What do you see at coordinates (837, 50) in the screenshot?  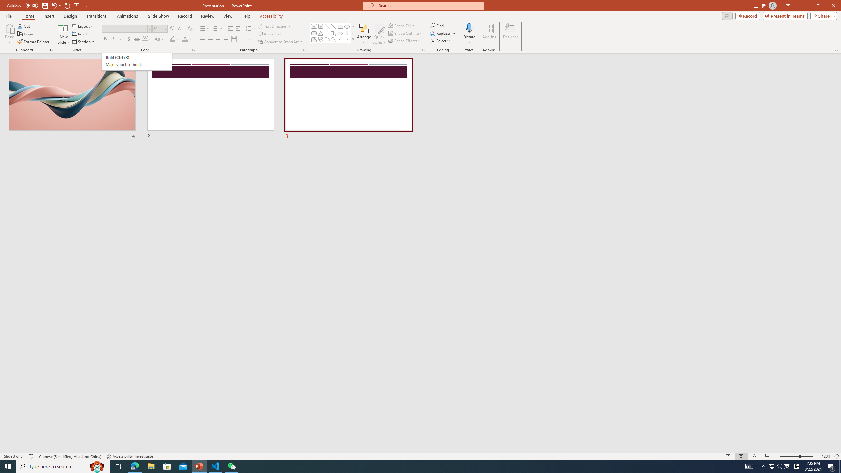 I see `Collapse the Ribbon` at bounding box center [837, 50].